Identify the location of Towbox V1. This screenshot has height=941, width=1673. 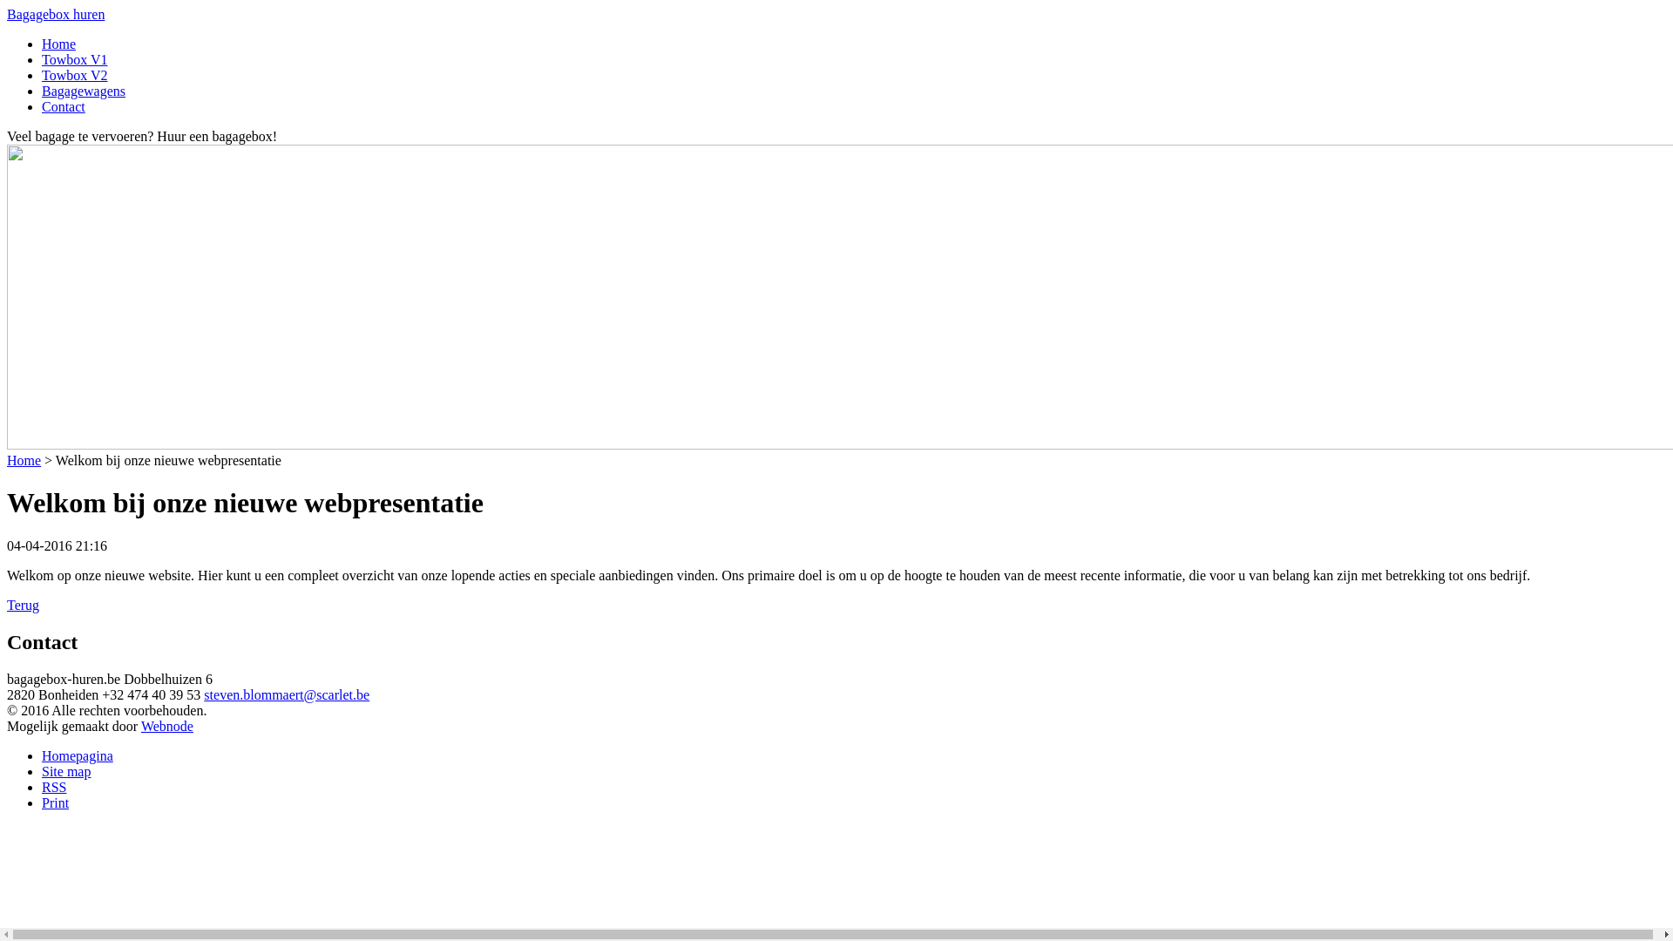
(74, 59).